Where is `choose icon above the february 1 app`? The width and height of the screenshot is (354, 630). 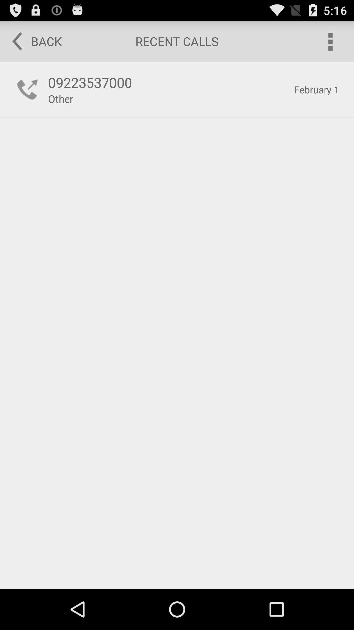 choose icon above the february 1 app is located at coordinates (330, 41).